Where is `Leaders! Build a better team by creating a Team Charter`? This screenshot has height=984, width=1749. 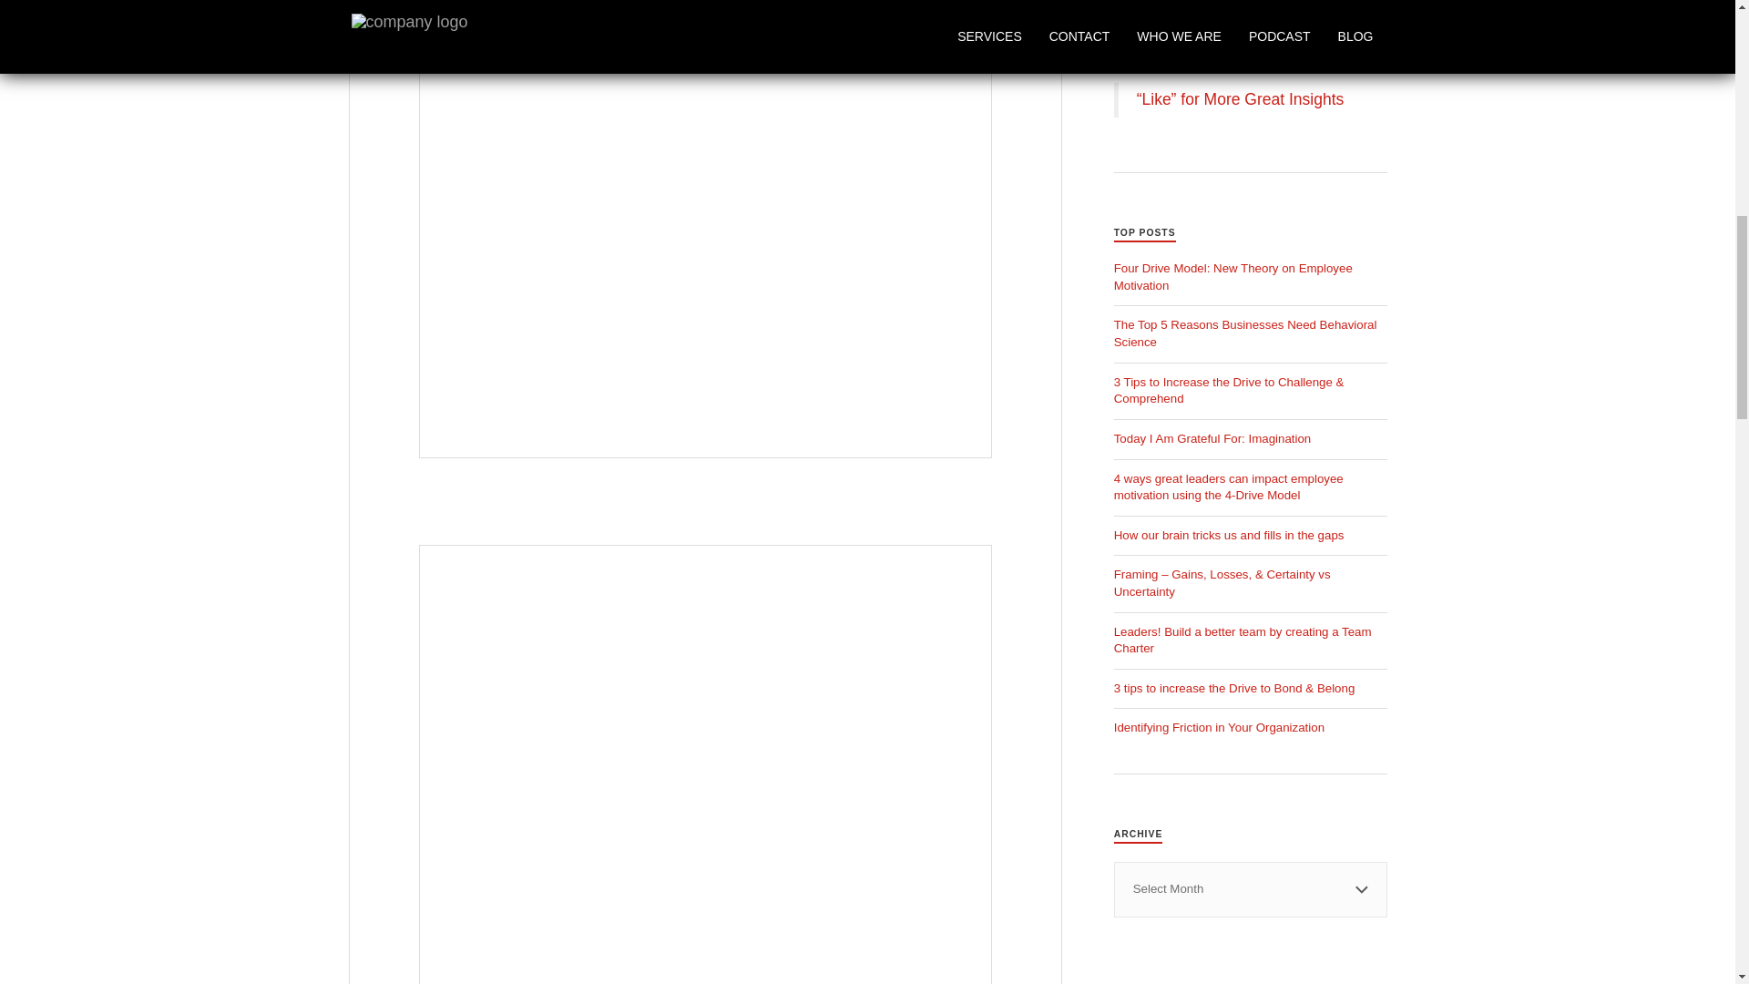
Leaders! Build a better team by creating a Team Charter is located at coordinates (1243, 640).